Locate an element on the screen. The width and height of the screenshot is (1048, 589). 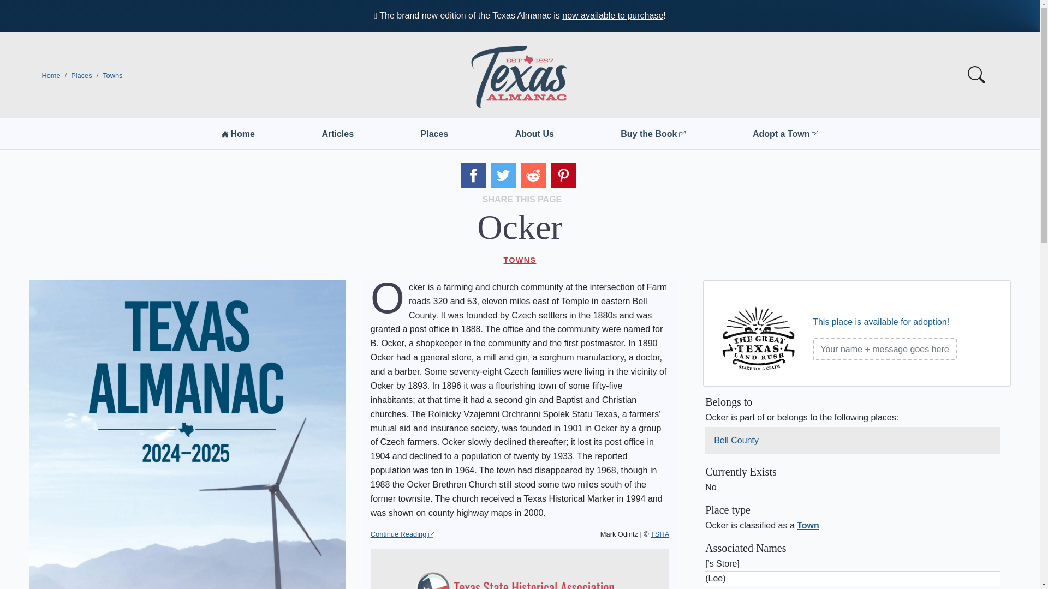
TSHA is located at coordinates (660, 534).